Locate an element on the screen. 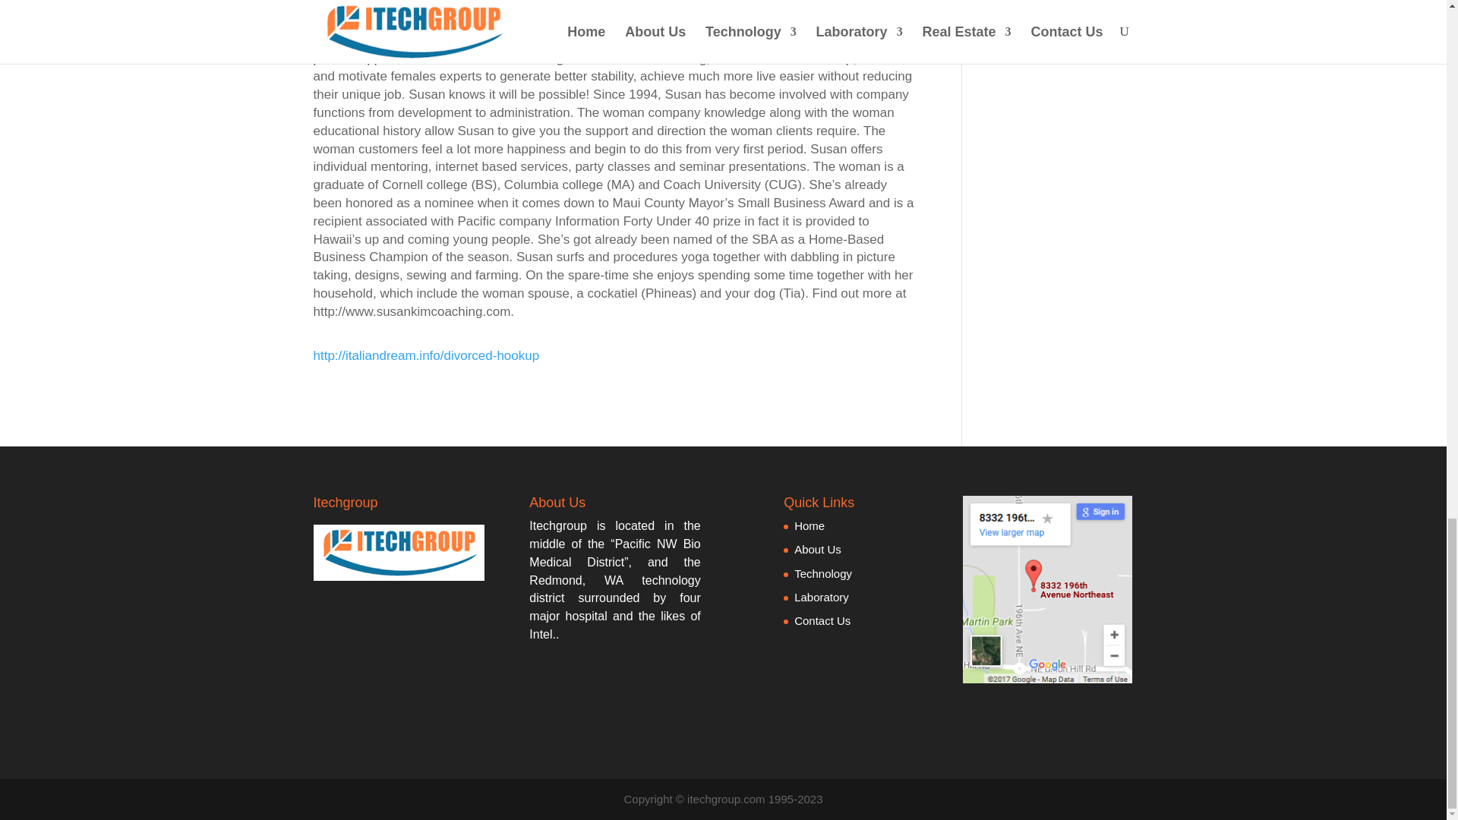 The image size is (1458, 820). Technology is located at coordinates (823, 573).